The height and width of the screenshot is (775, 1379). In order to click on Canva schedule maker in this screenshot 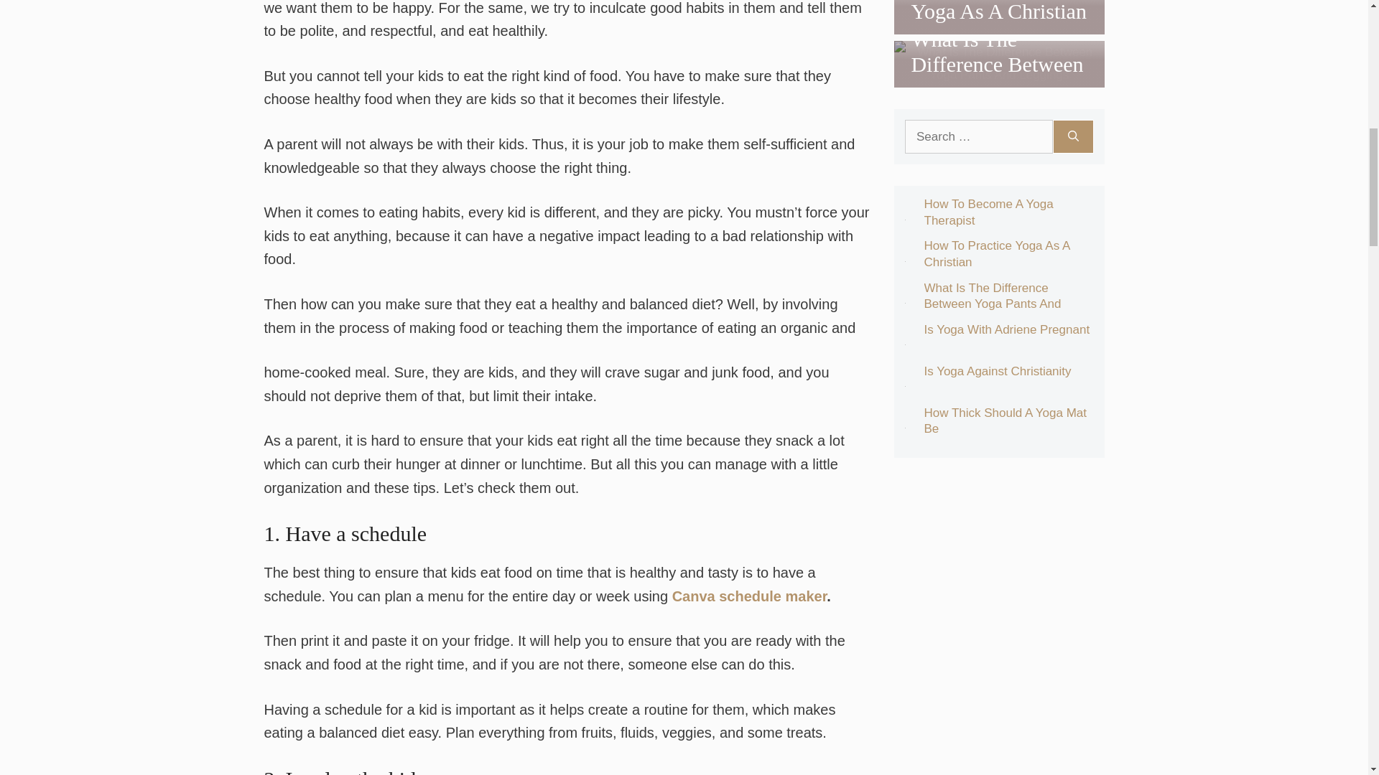, I will do `click(750, 596)`.